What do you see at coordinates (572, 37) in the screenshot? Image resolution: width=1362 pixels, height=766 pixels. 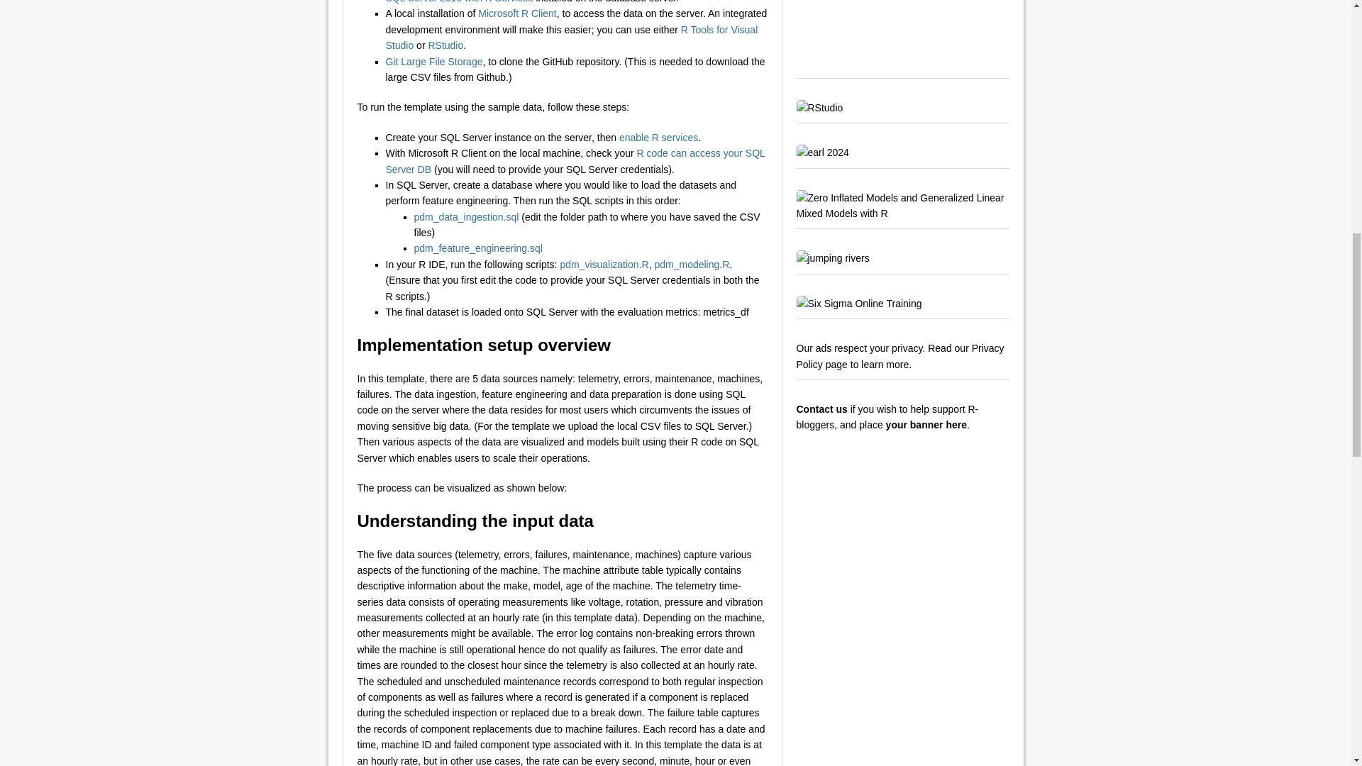 I see `R Tools for Visual Studio` at bounding box center [572, 37].